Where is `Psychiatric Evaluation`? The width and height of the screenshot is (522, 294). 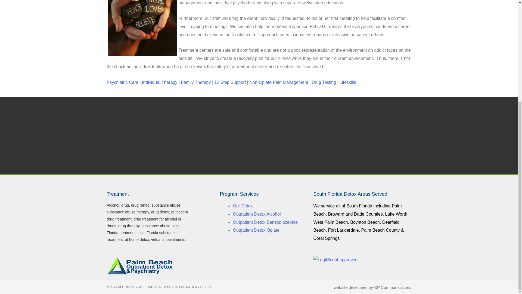
Psychiatric Evaluation is located at coordinates (122, 82).